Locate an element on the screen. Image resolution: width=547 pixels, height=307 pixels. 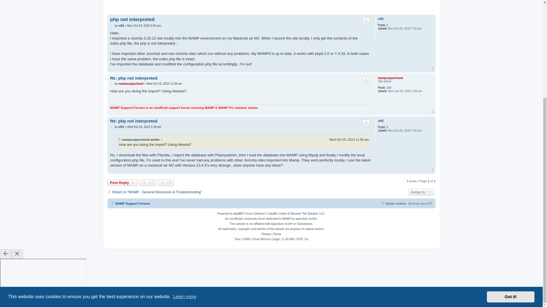
Post is located at coordinates (112, 26).